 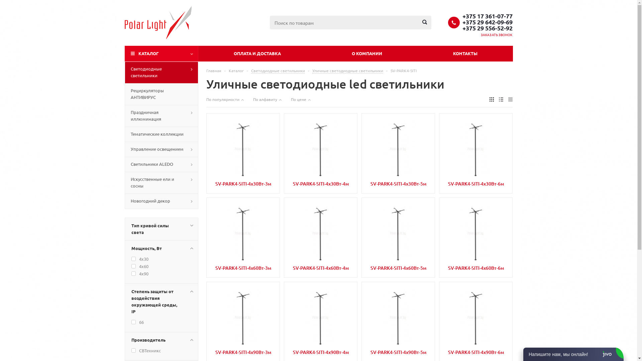 What do you see at coordinates (2, 2) in the screenshot?
I see `Y` at bounding box center [2, 2].